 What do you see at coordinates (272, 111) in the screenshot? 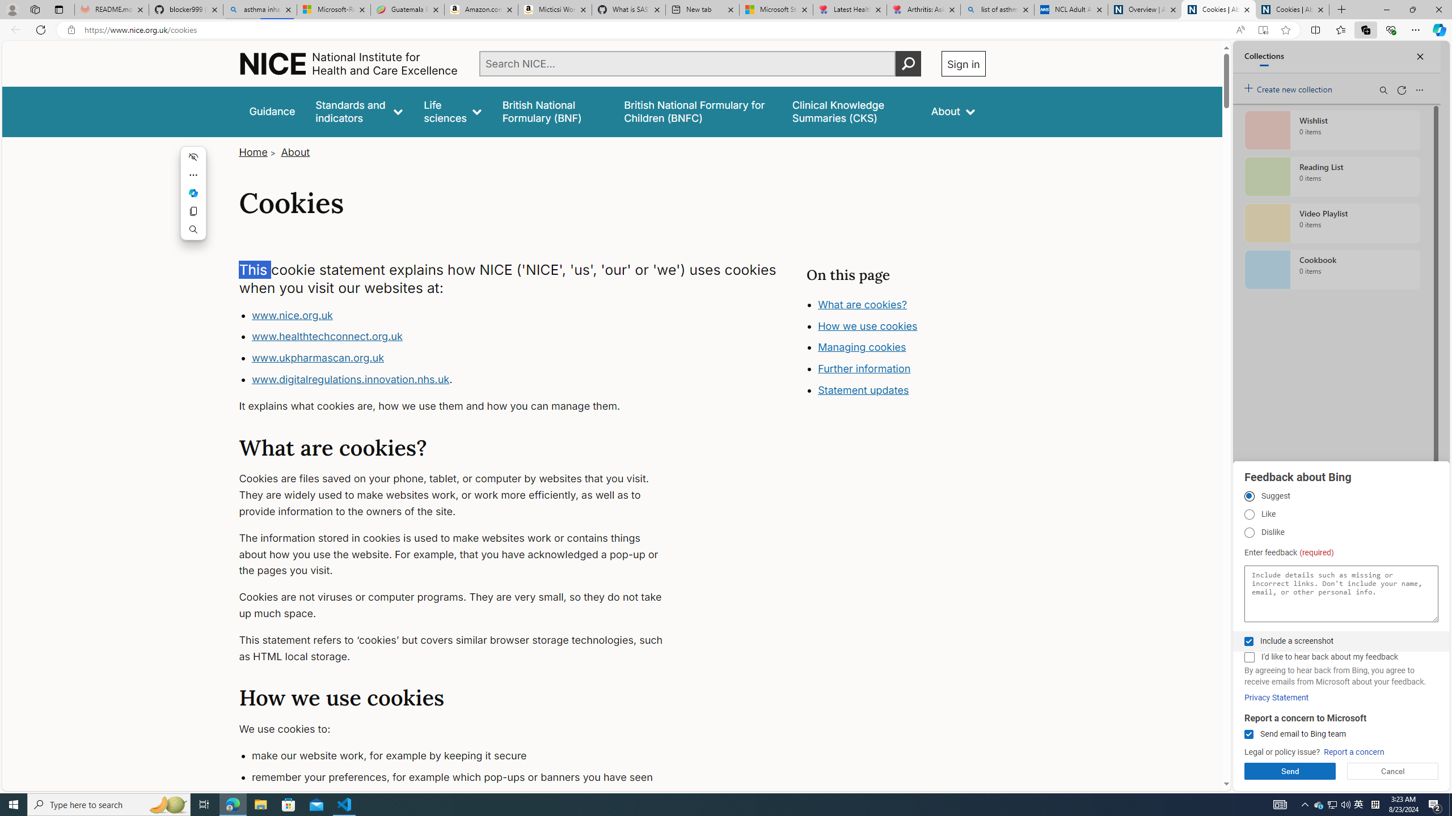
I see `Guidance` at bounding box center [272, 111].